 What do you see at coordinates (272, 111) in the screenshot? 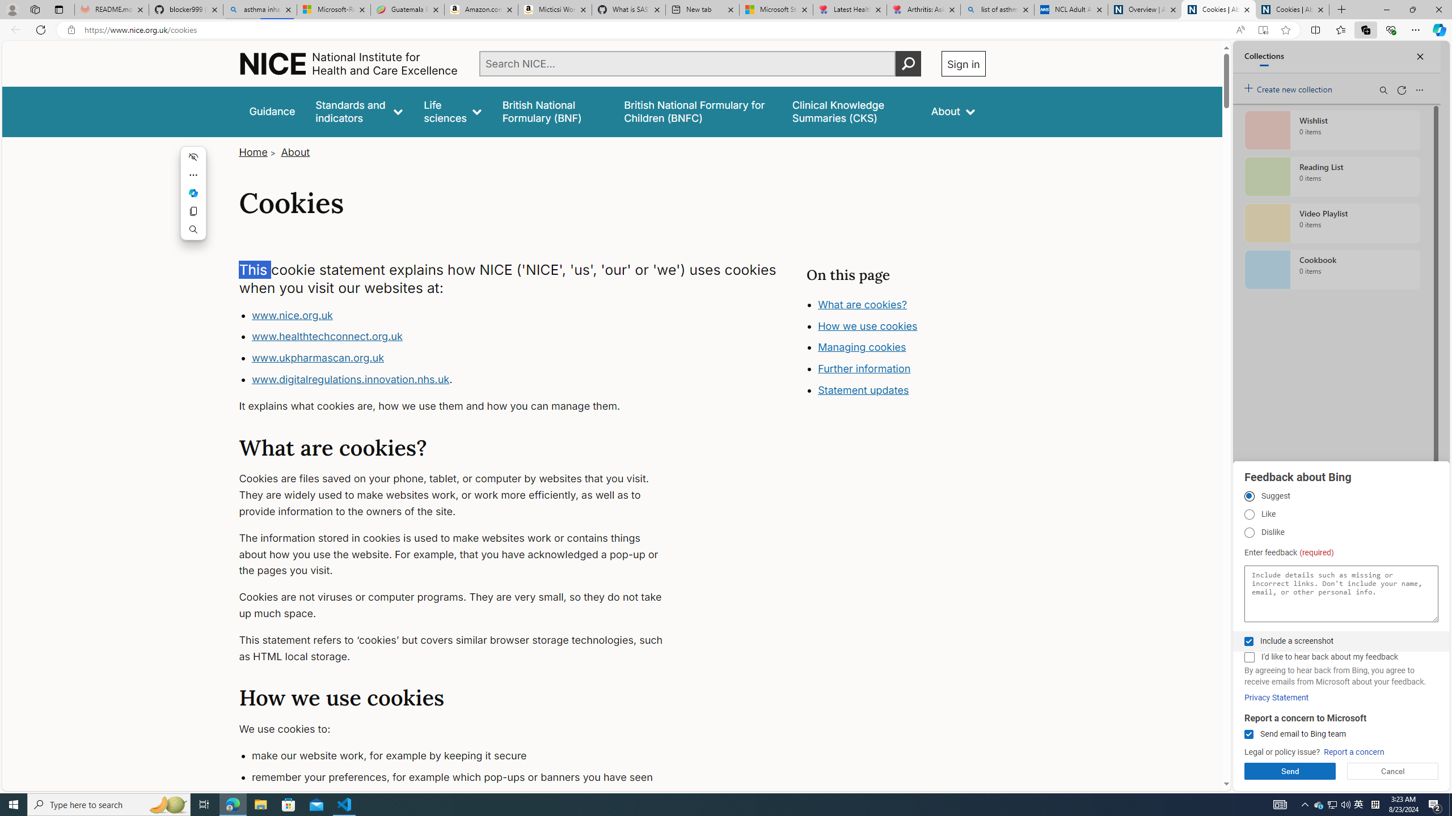
I see `Guidance` at bounding box center [272, 111].